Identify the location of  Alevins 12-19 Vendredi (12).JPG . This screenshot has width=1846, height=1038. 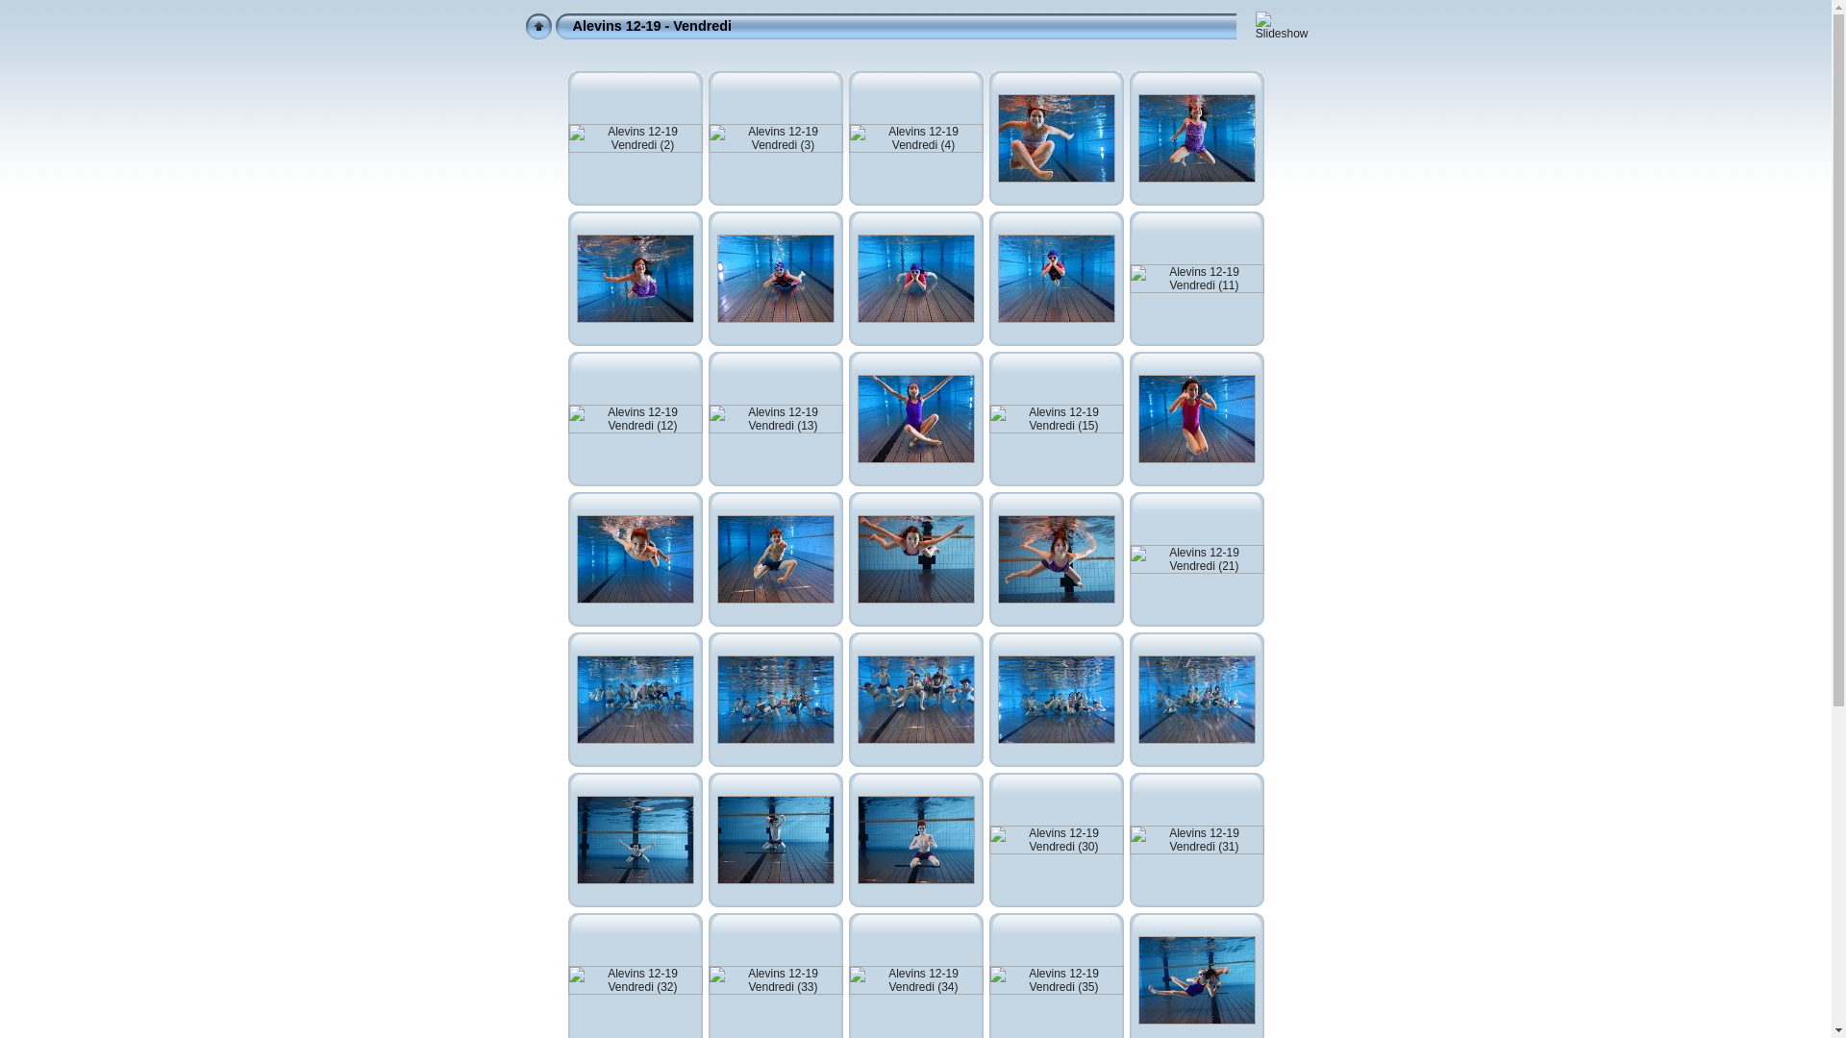
(635, 419).